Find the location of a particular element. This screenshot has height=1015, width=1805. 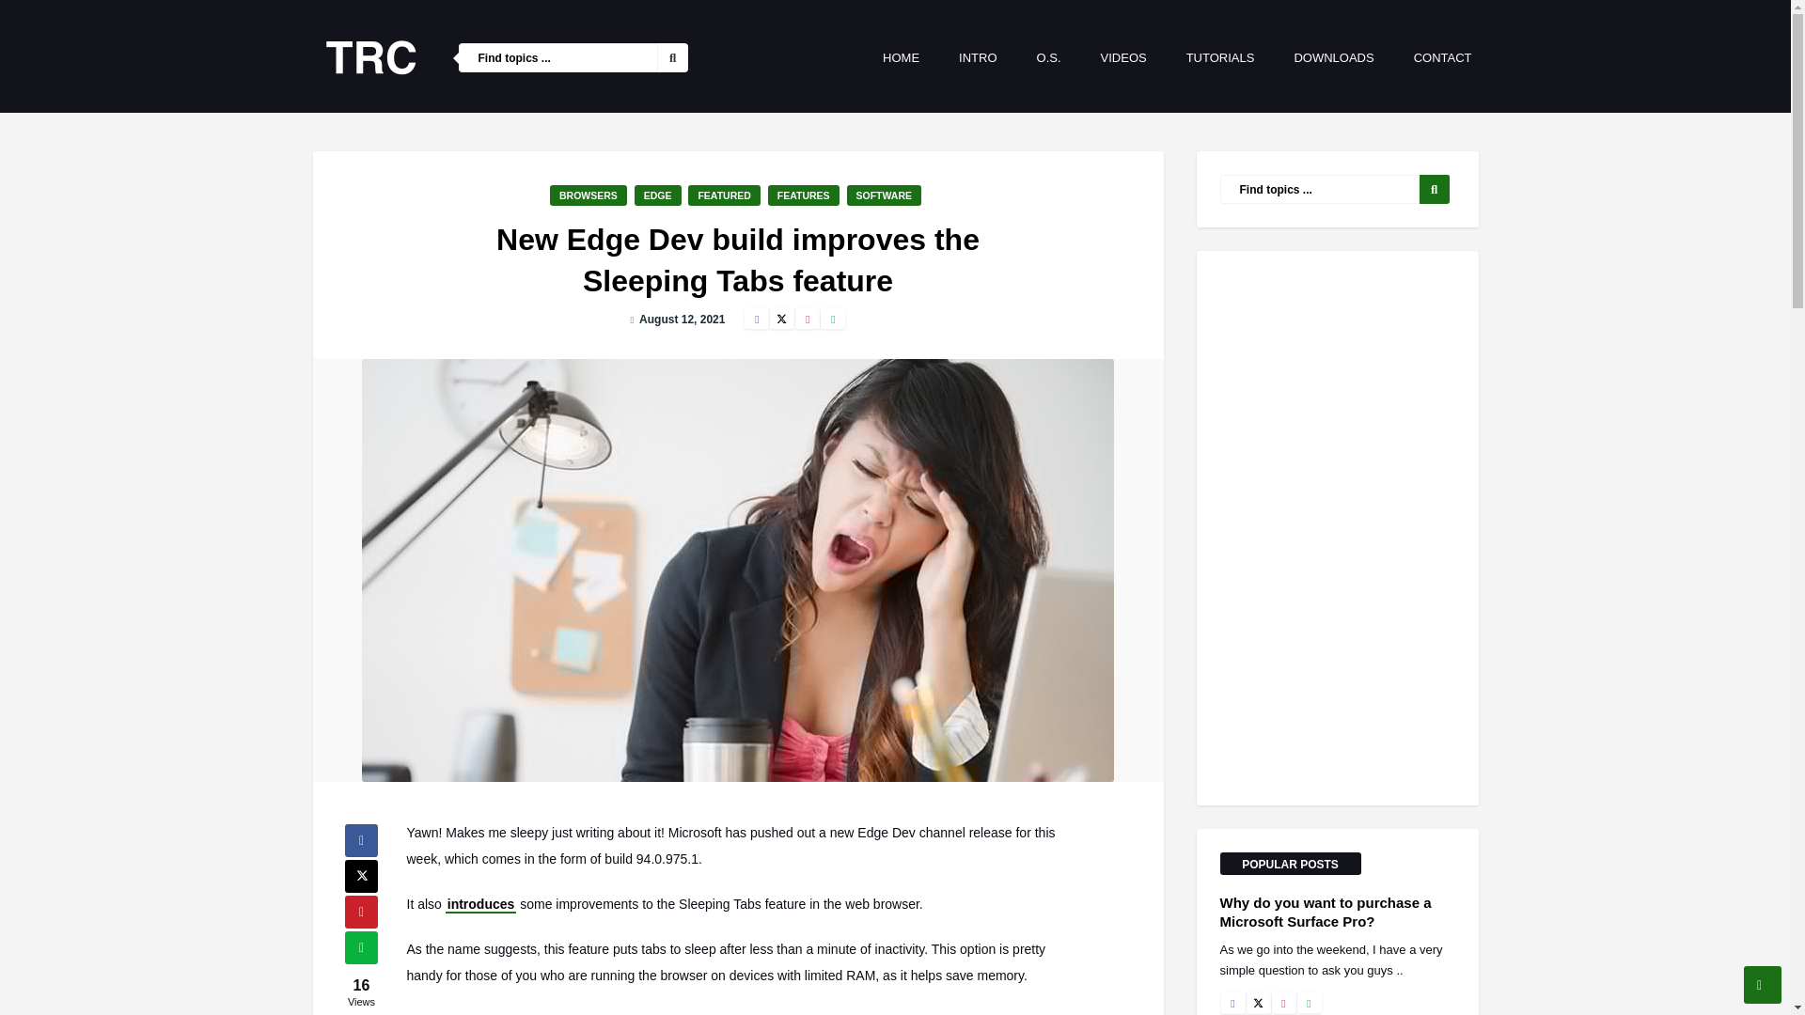

Contact Us is located at coordinates (1442, 57).